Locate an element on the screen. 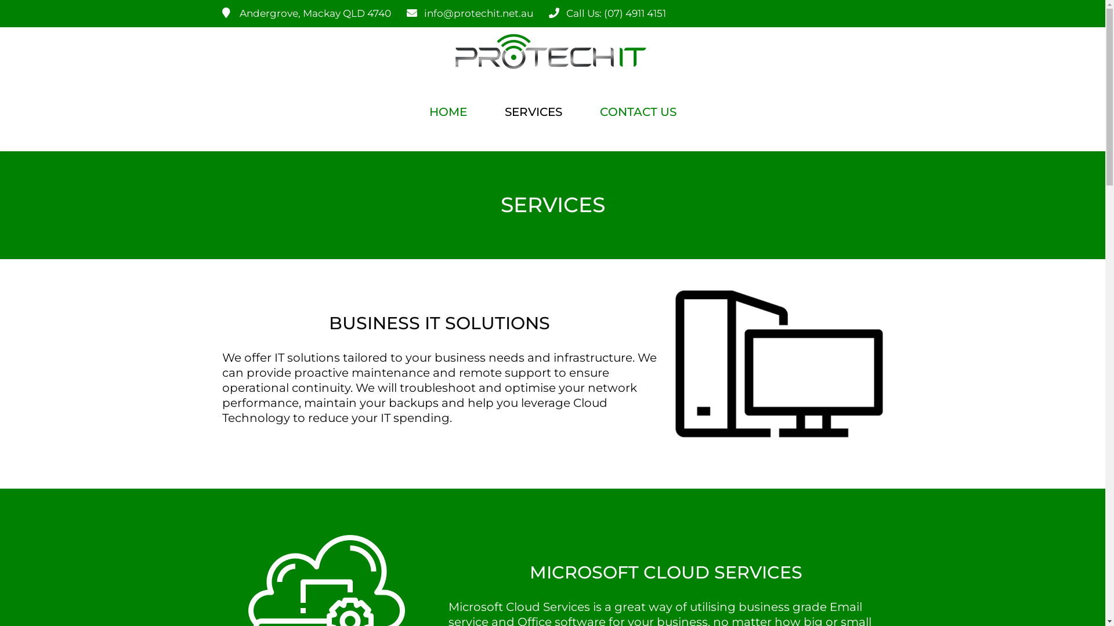 The height and width of the screenshot is (626, 1114).   is located at coordinates (394, 112).